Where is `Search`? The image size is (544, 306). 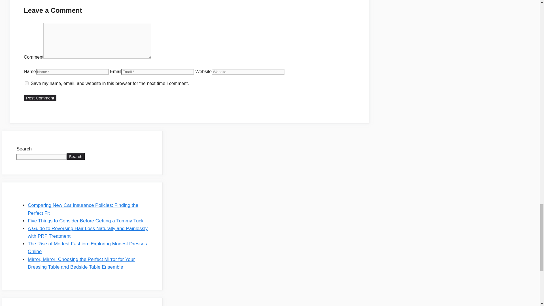 Search is located at coordinates (75, 156).